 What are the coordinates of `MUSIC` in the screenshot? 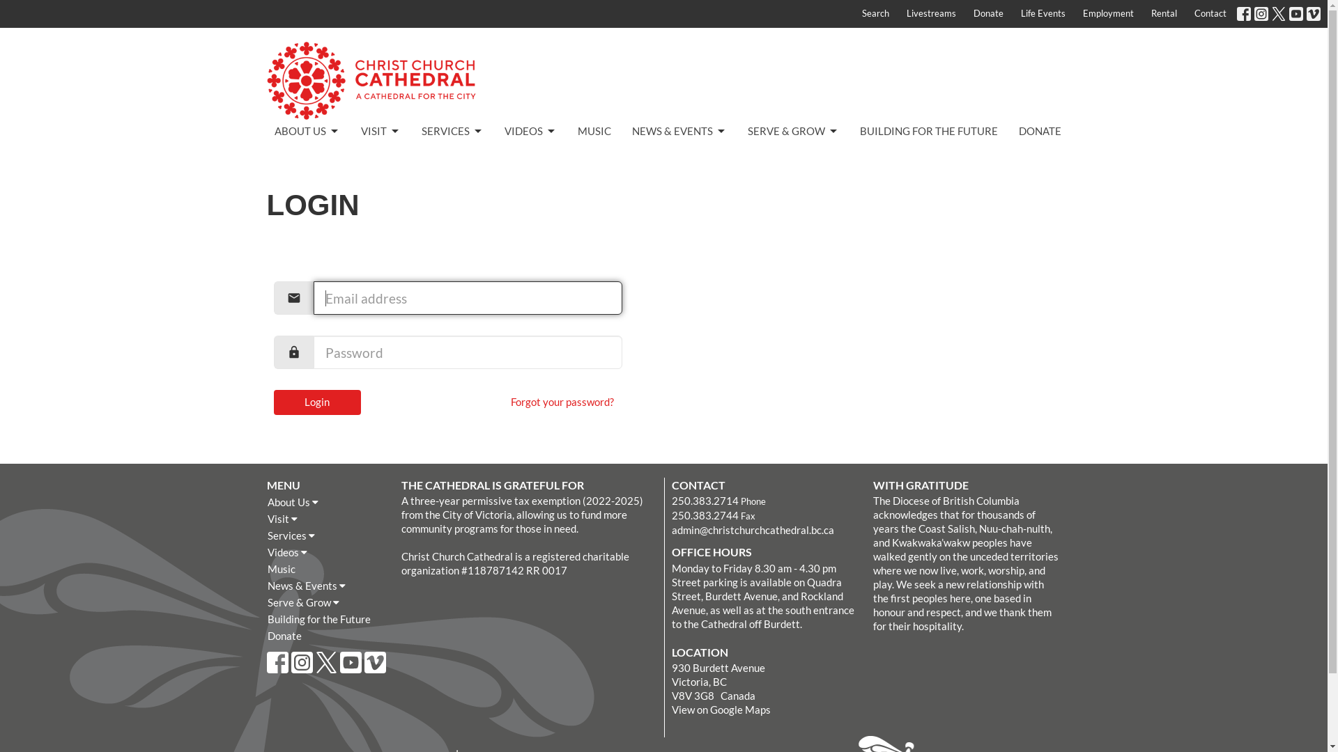 It's located at (594, 131).